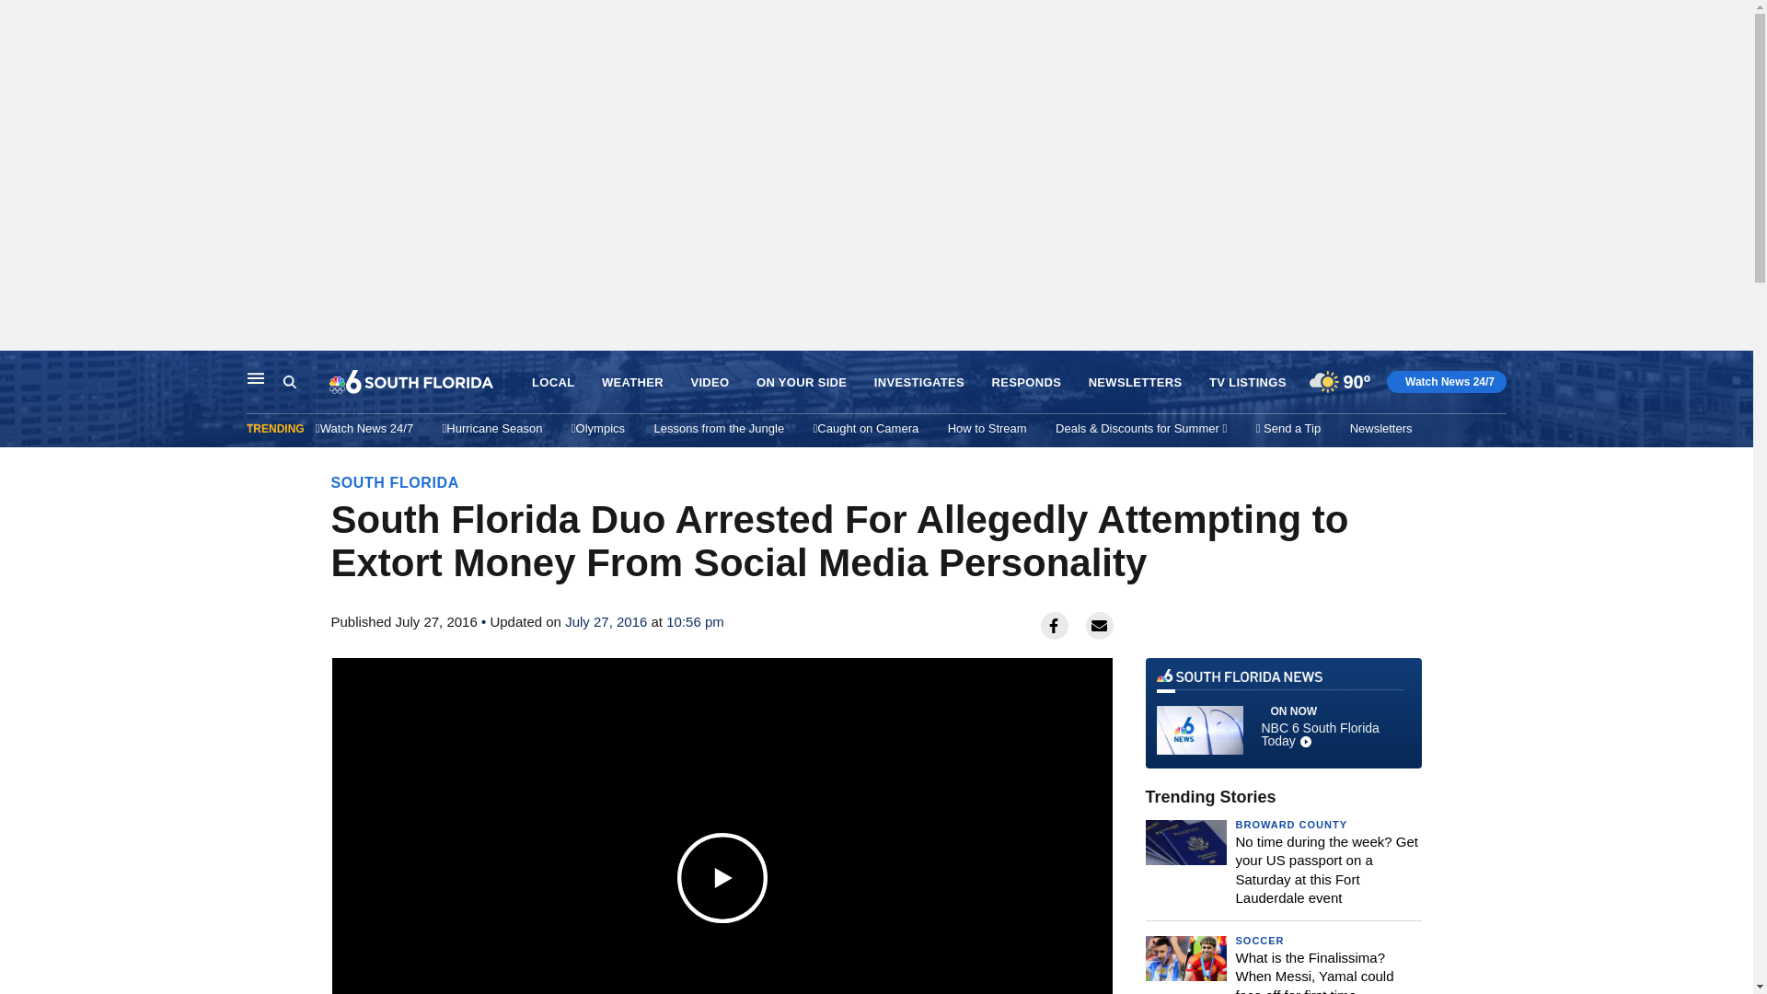 This screenshot has height=994, width=1767. I want to click on TV LISTINGS, so click(1247, 383).